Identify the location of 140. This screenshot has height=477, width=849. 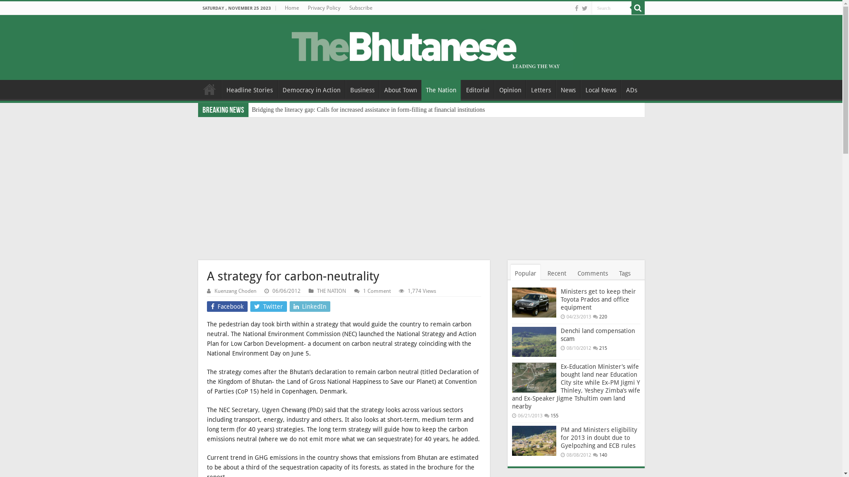
(603, 455).